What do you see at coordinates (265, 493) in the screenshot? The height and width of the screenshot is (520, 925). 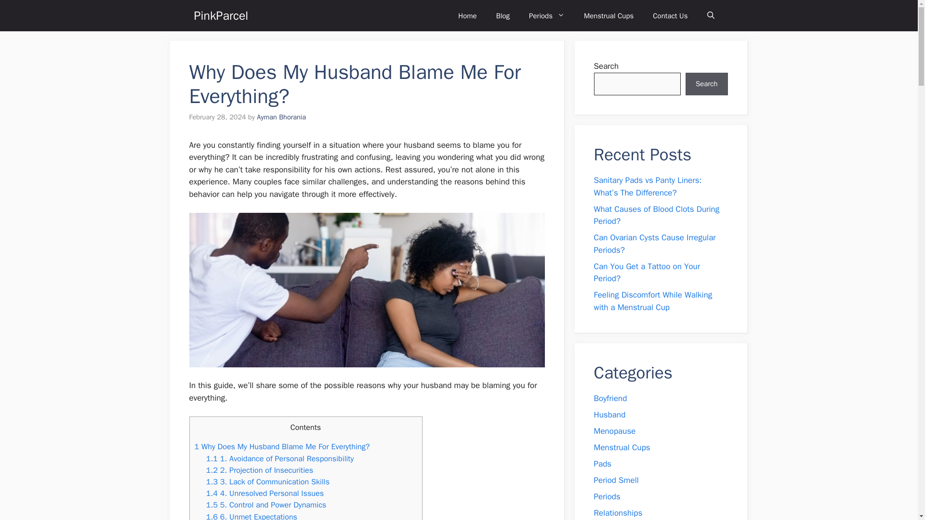 I see `1.4 4. Unresolved Personal Issues` at bounding box center [265, 493].